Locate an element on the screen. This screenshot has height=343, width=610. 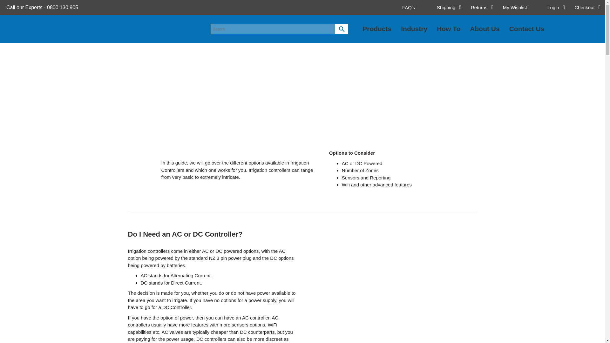
Products is located at coordinates (377, 29).